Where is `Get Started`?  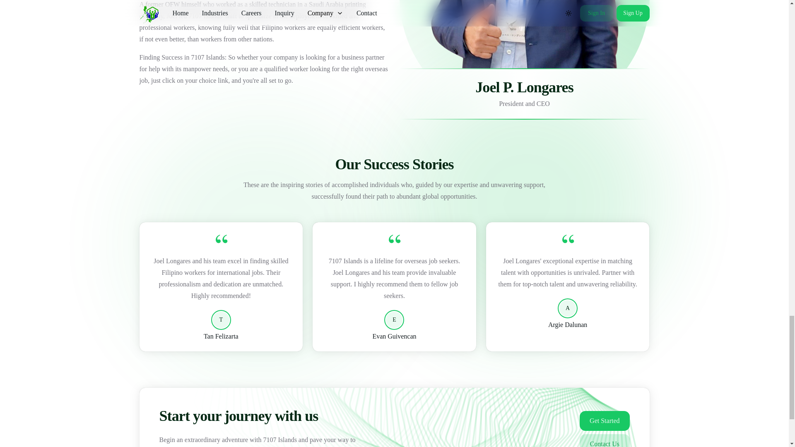
Get Started is located at coordinates (605, 421).